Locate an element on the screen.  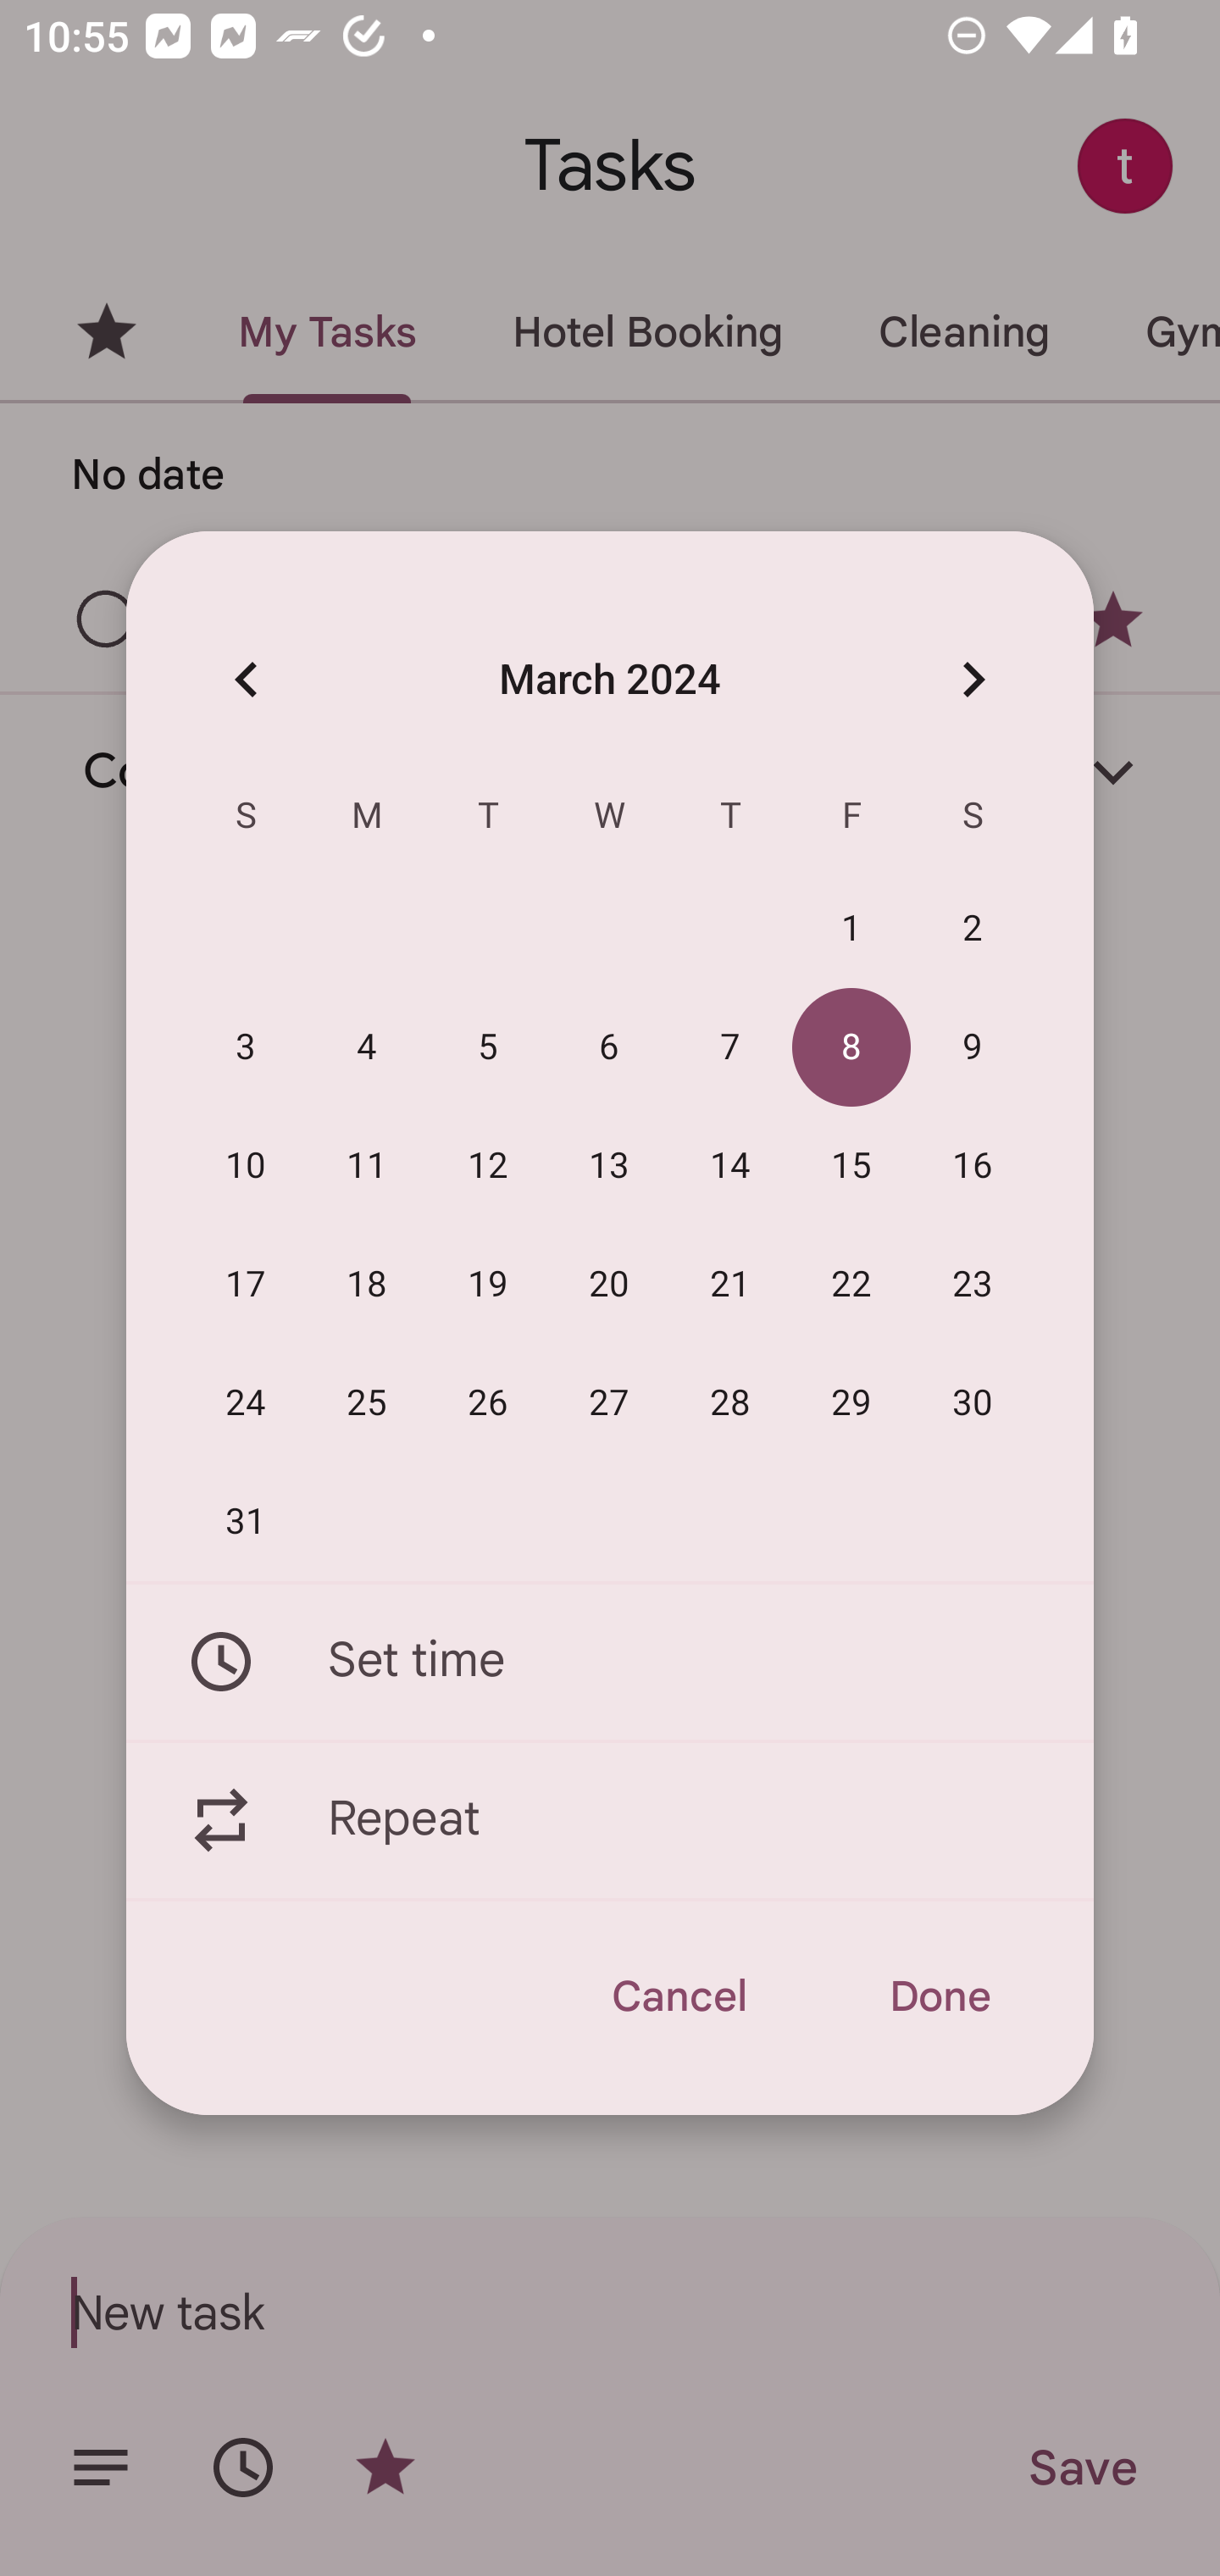
20 20 March 2024 is located at coordinates (609, 1285).